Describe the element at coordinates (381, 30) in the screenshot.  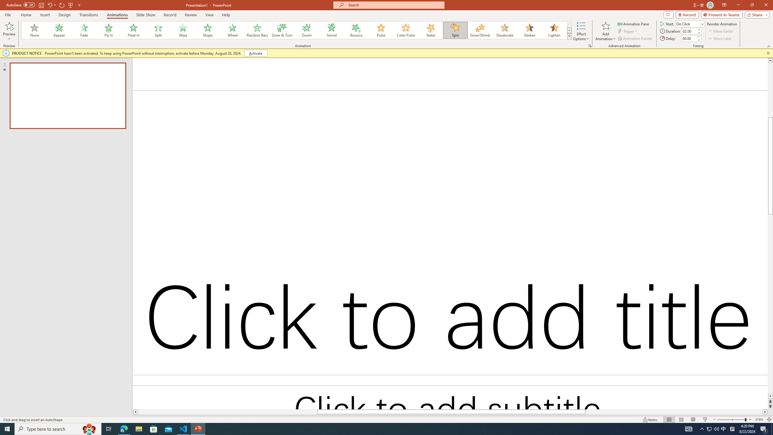
I see `Pulse` at that location.